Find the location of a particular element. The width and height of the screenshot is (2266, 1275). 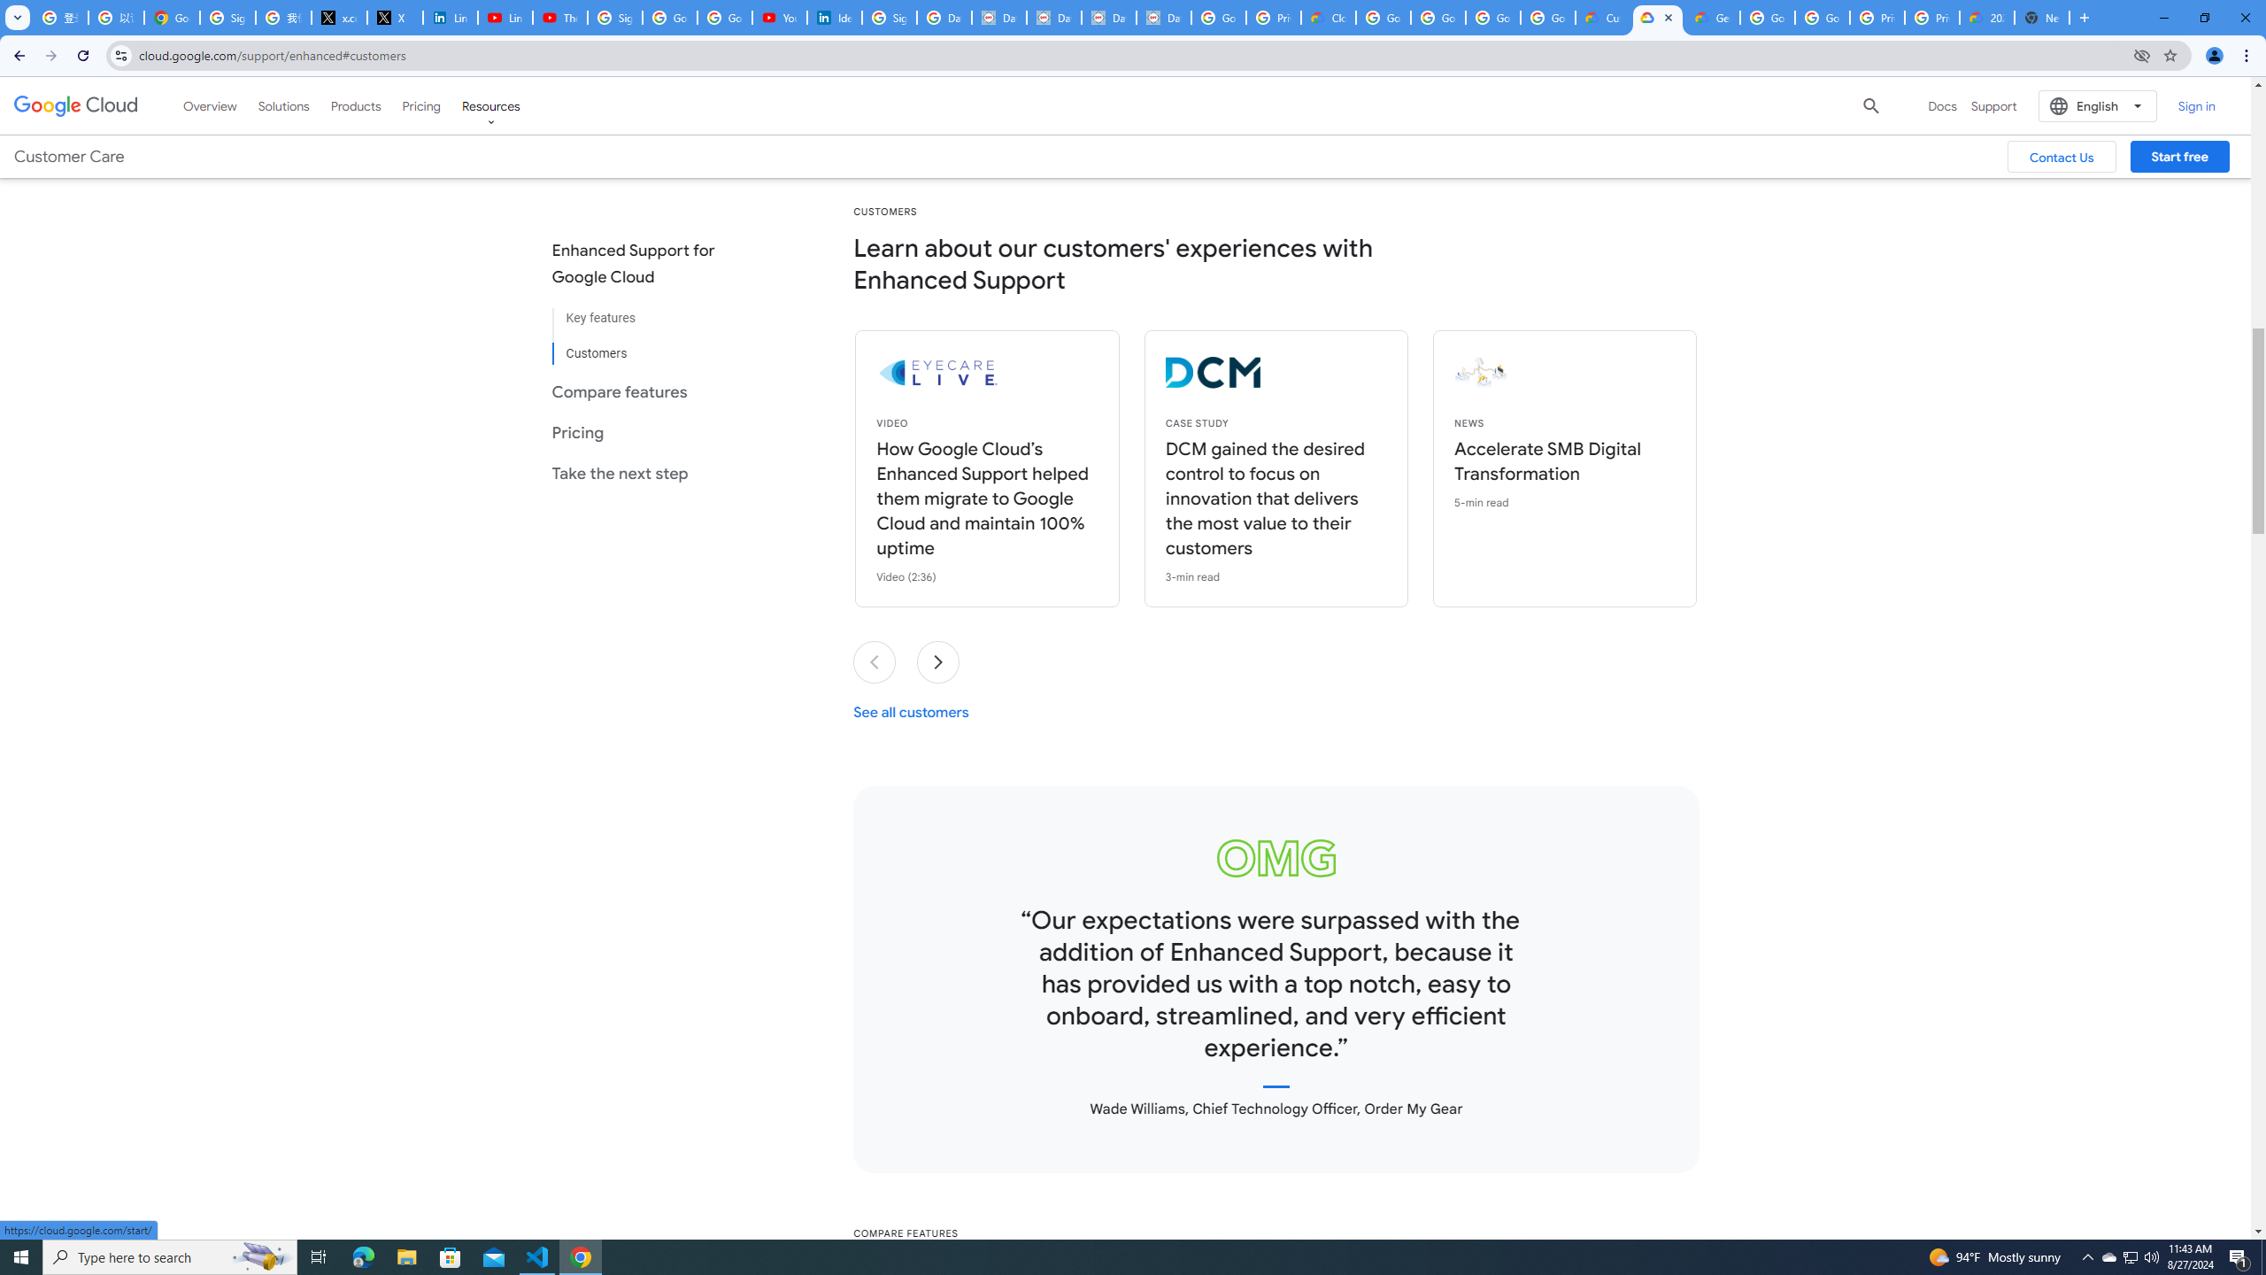

Customers is located at coordinates (648, 346).